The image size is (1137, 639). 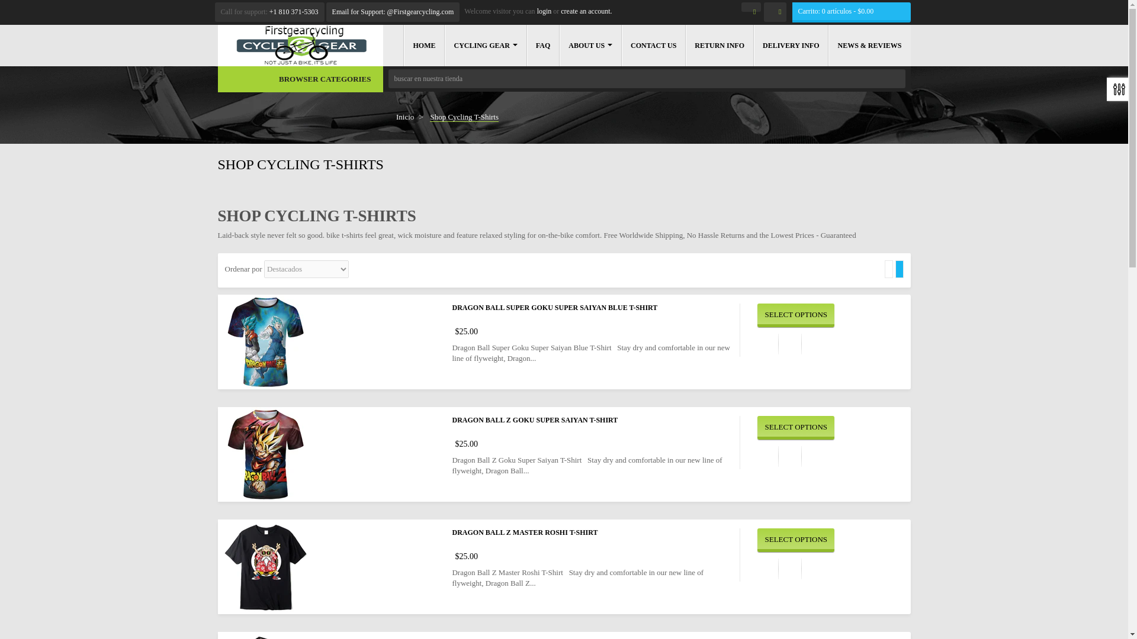 I want to click on Home, so click(x=424, y=46).